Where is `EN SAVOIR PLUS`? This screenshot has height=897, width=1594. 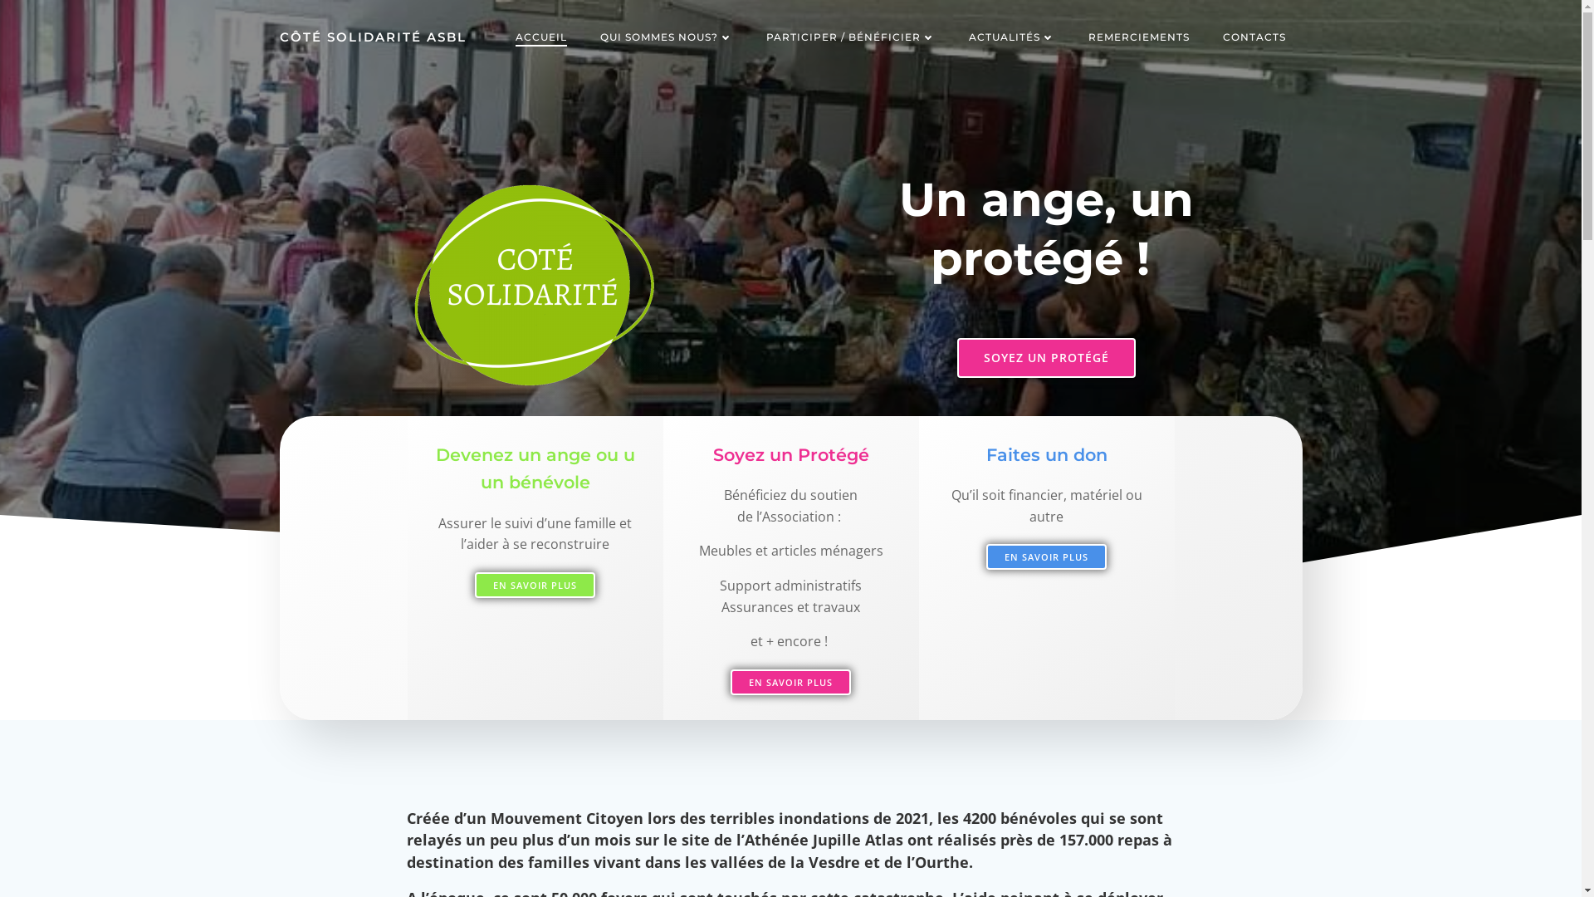
EN SAVOIR PLUS is located at coordinates (1046, 556).